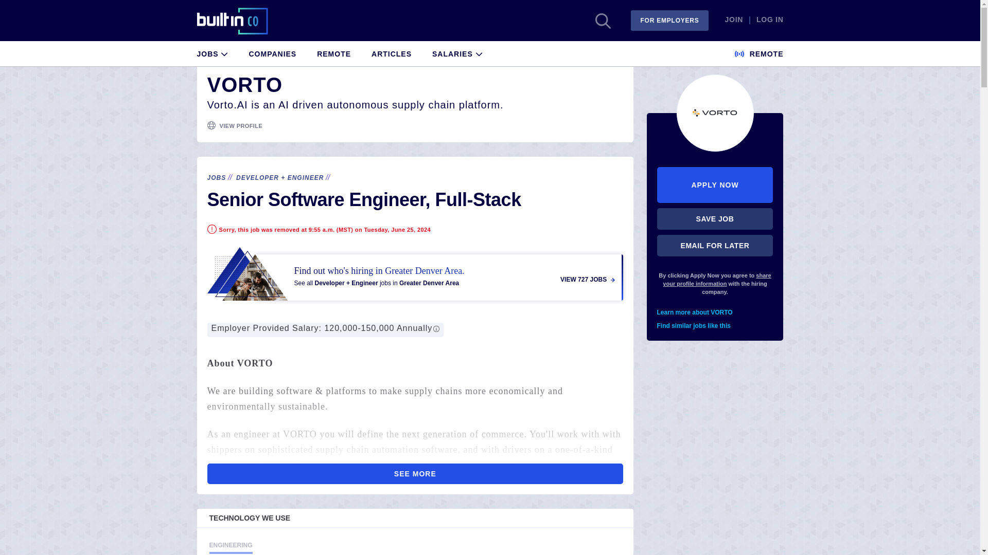 This screenshot has height=555, width=988. What do you see at coordinates (734, 21) in the screenshot?
I see `JOIN` at bounding box center [734, 21].